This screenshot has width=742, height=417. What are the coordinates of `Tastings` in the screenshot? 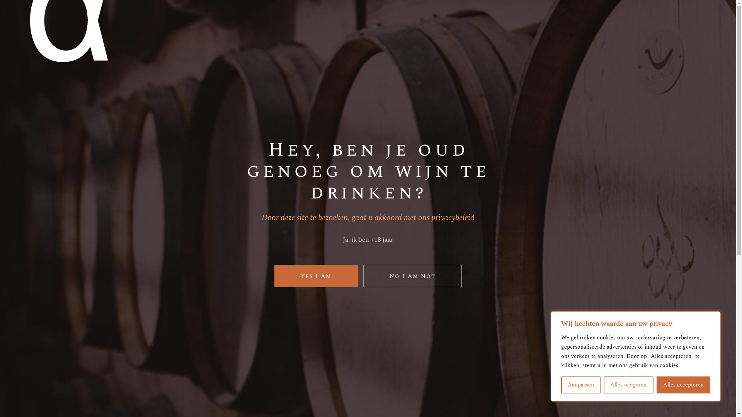 It's located at (410, 23).